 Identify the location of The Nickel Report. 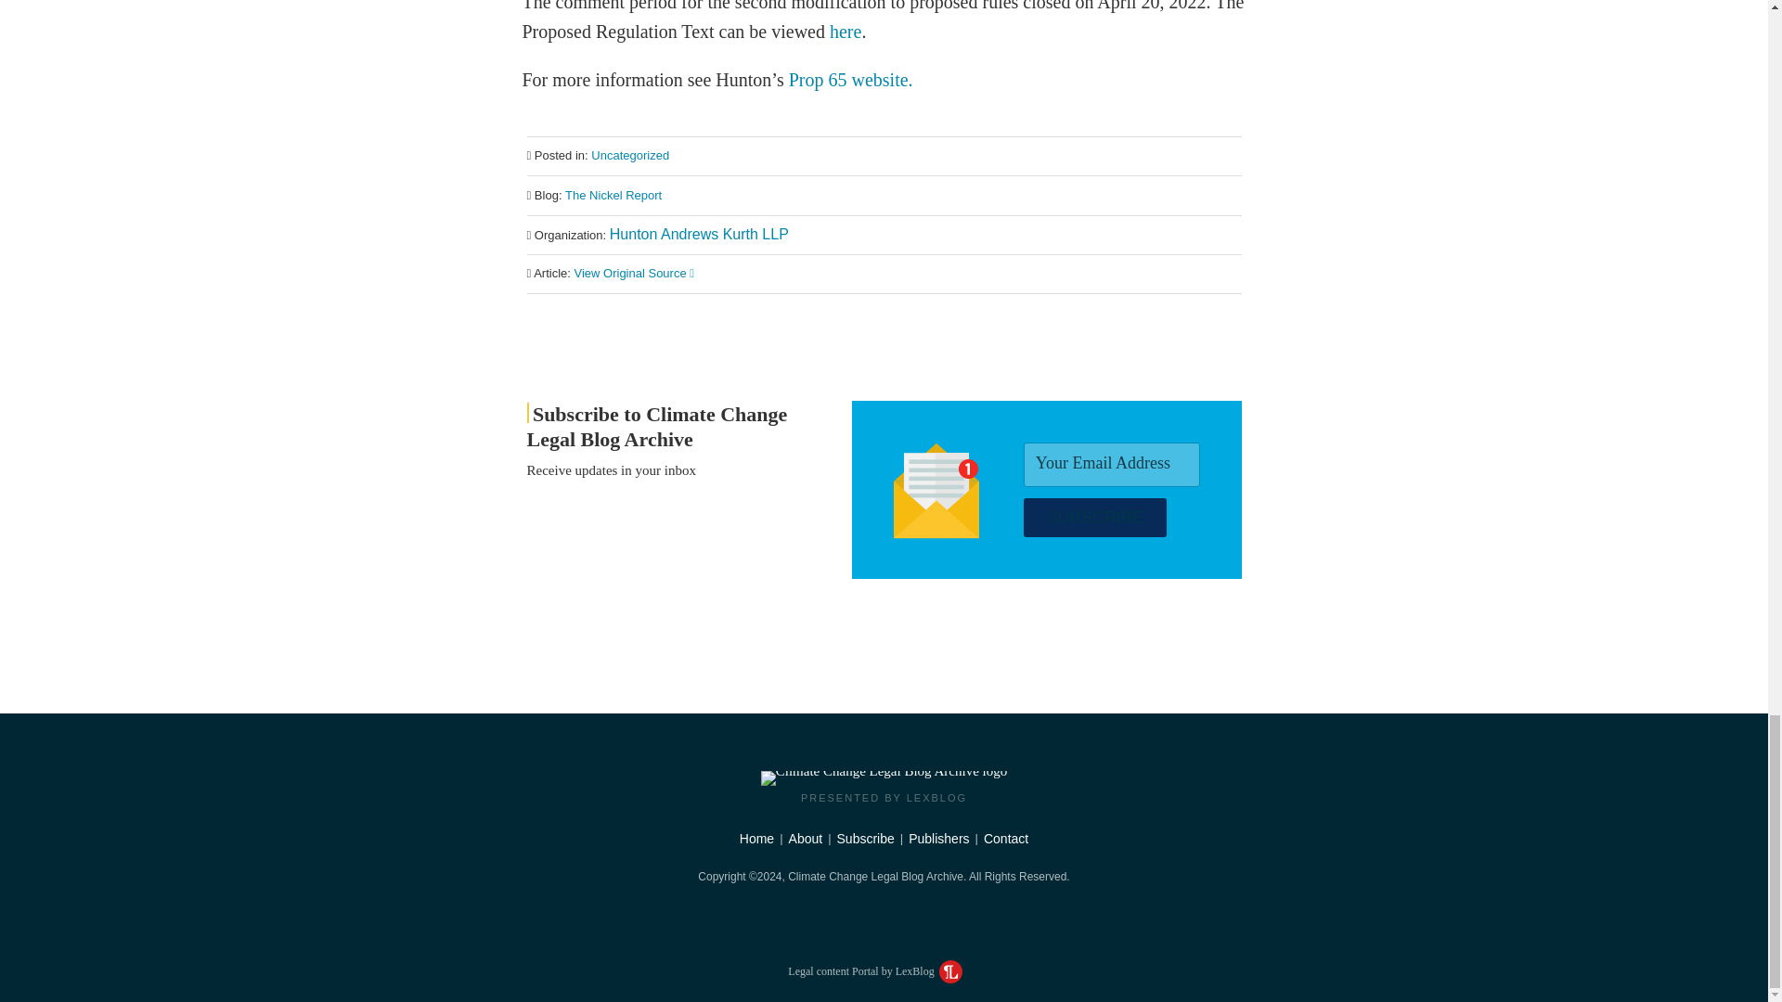
(613, 195).